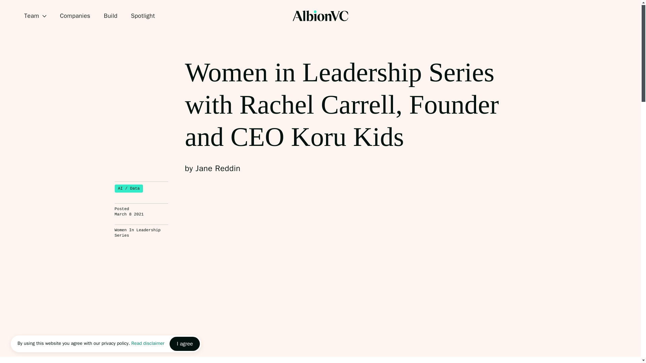 Image resolution: width=646 pixels, height=363 pixels. I want to click on Spotlight, so click(143, 16).